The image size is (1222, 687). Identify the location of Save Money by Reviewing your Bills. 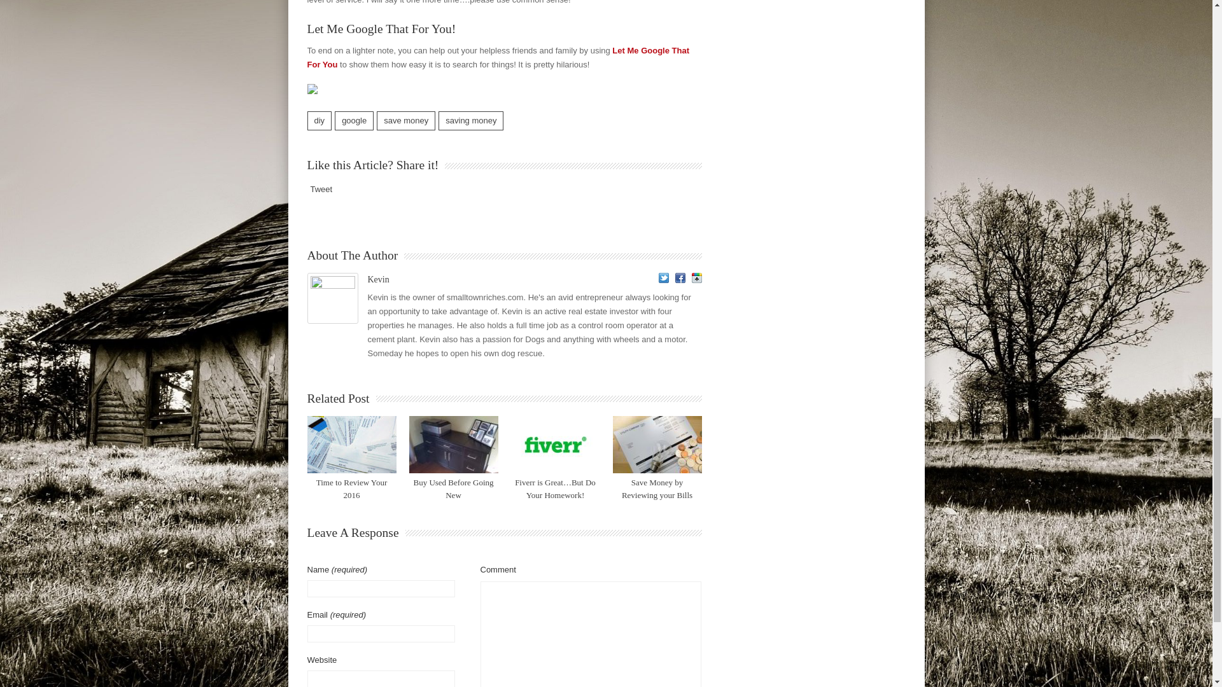
(657, 445).